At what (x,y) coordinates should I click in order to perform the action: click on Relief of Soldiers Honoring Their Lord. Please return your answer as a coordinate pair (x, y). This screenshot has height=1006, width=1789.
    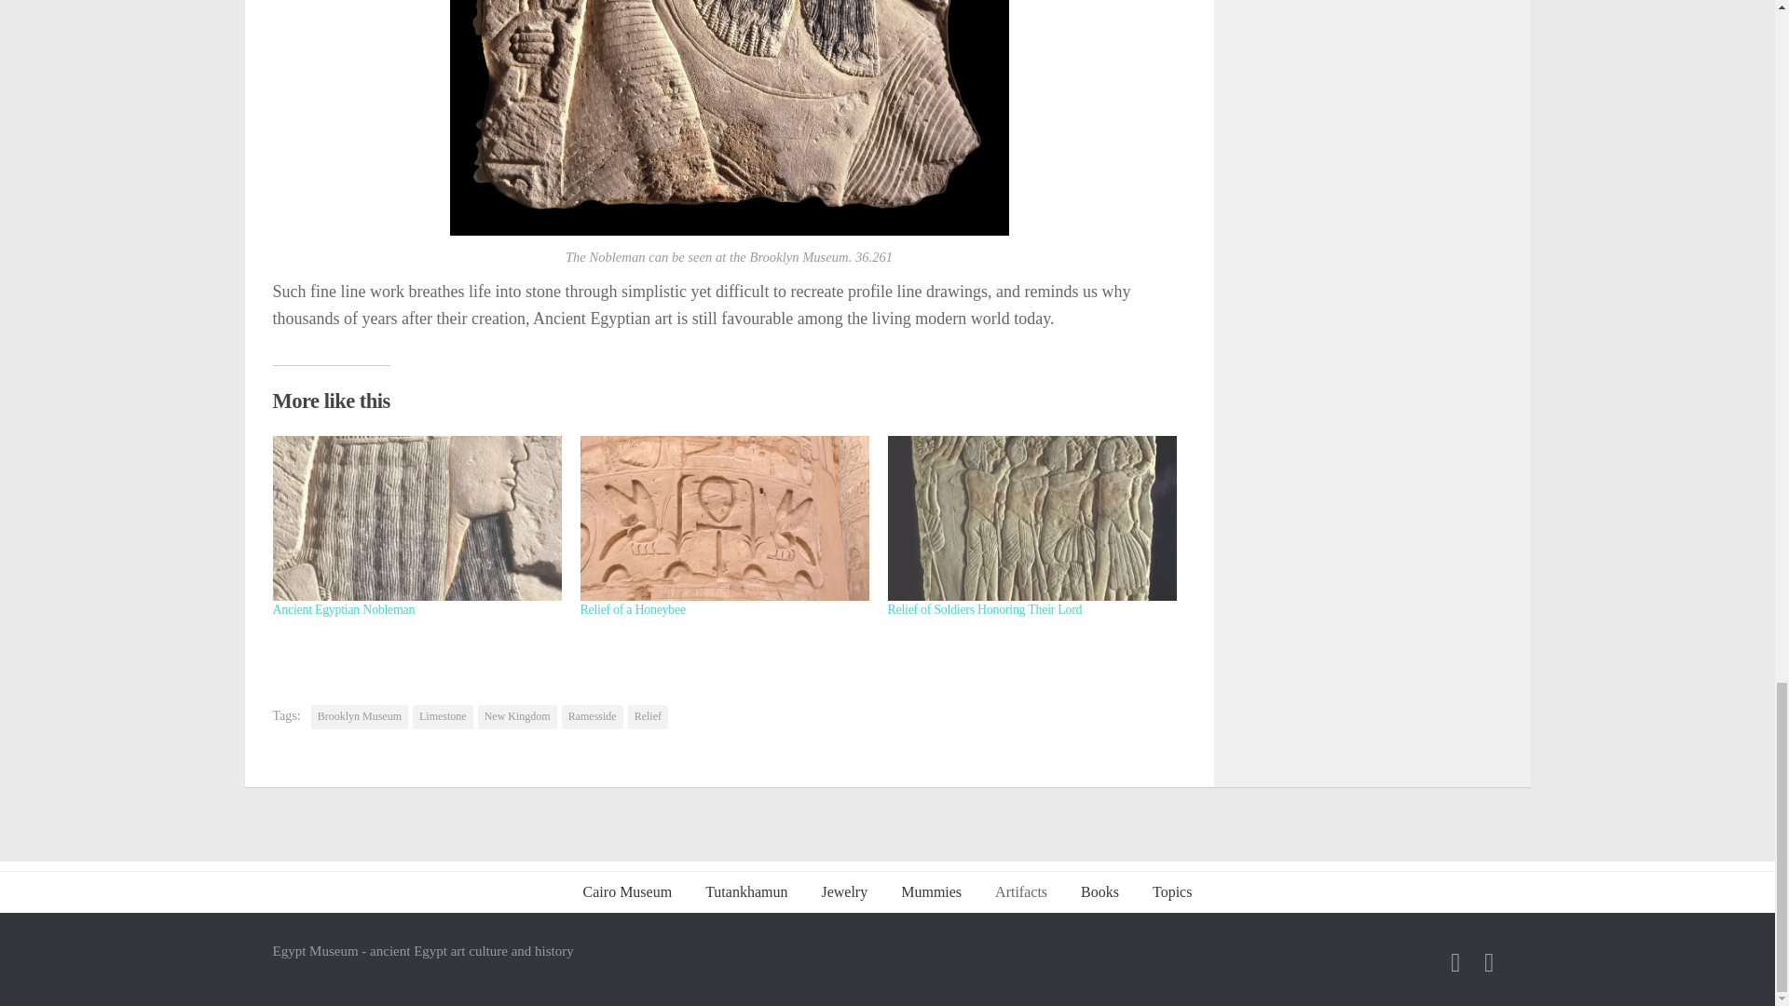
    Looking at the image, I should click on (984, 609).